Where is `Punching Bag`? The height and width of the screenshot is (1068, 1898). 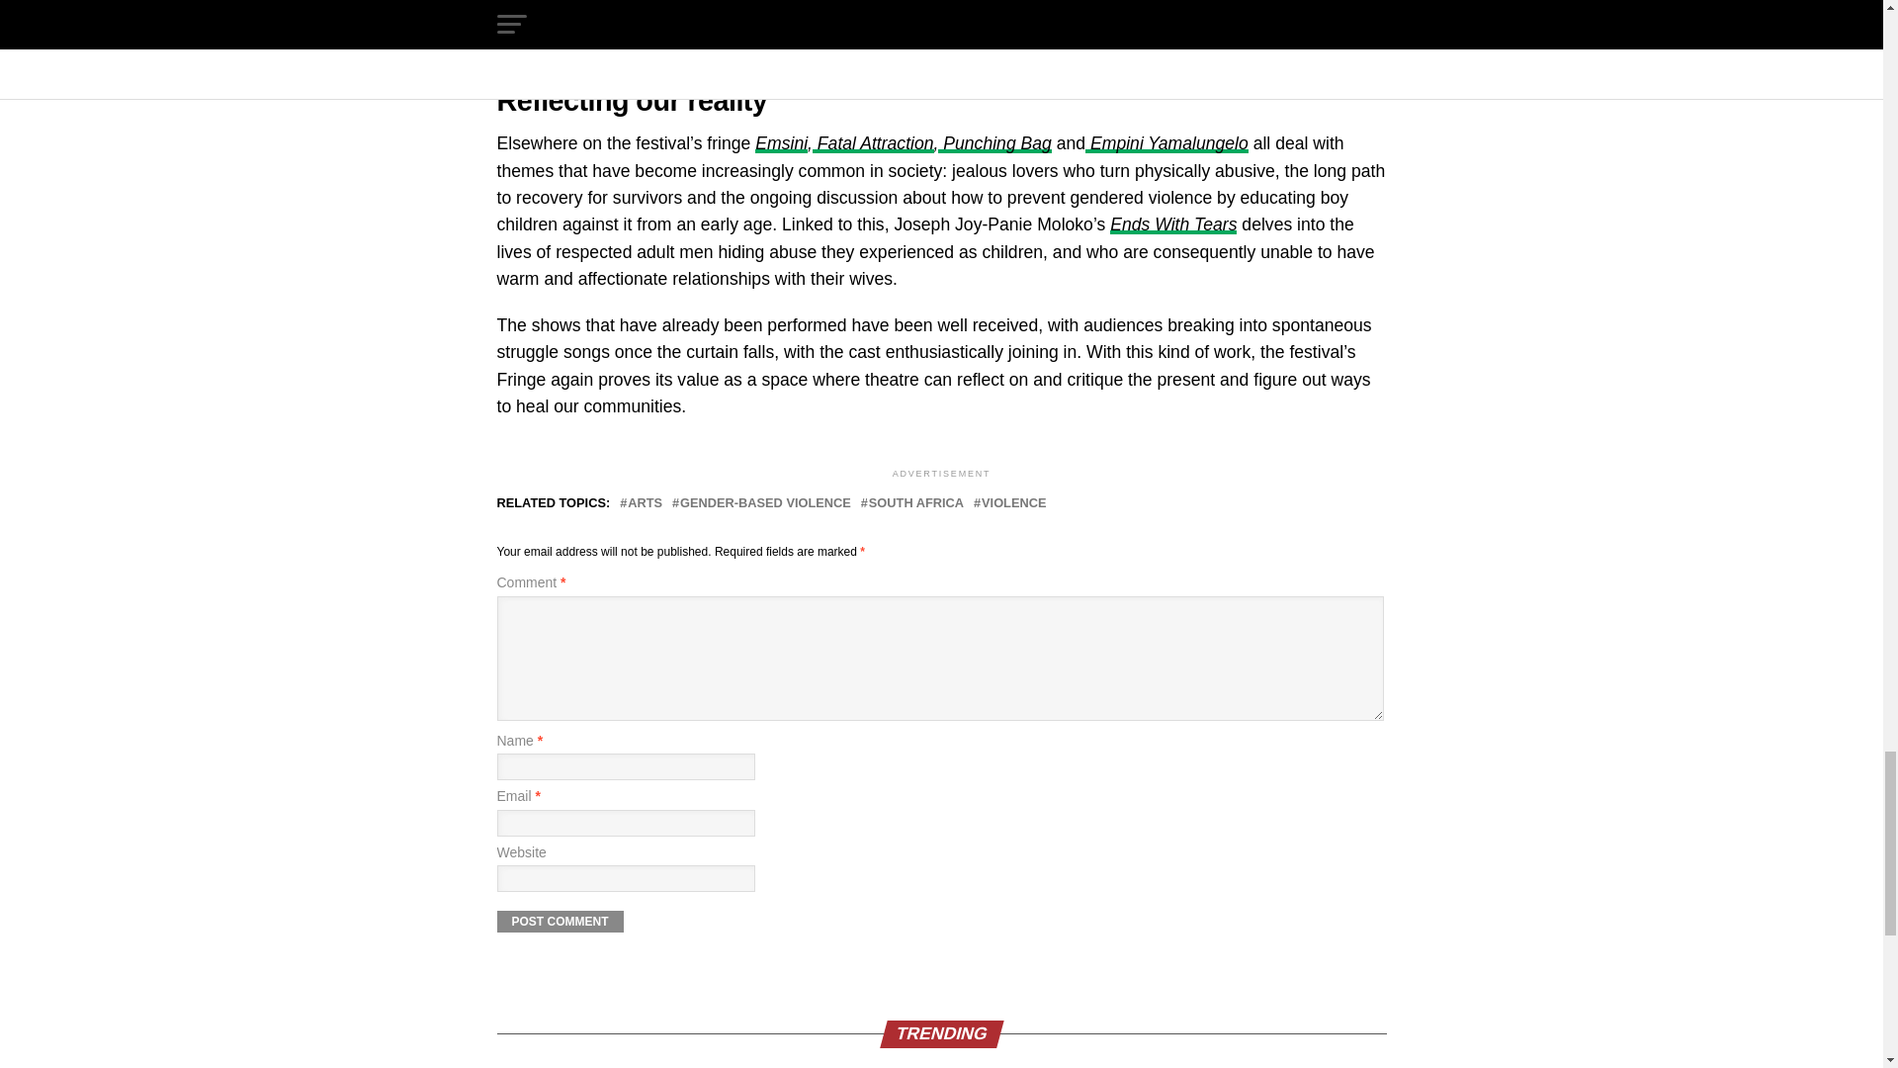
Punching Bag is located at coordinates (994, 143).